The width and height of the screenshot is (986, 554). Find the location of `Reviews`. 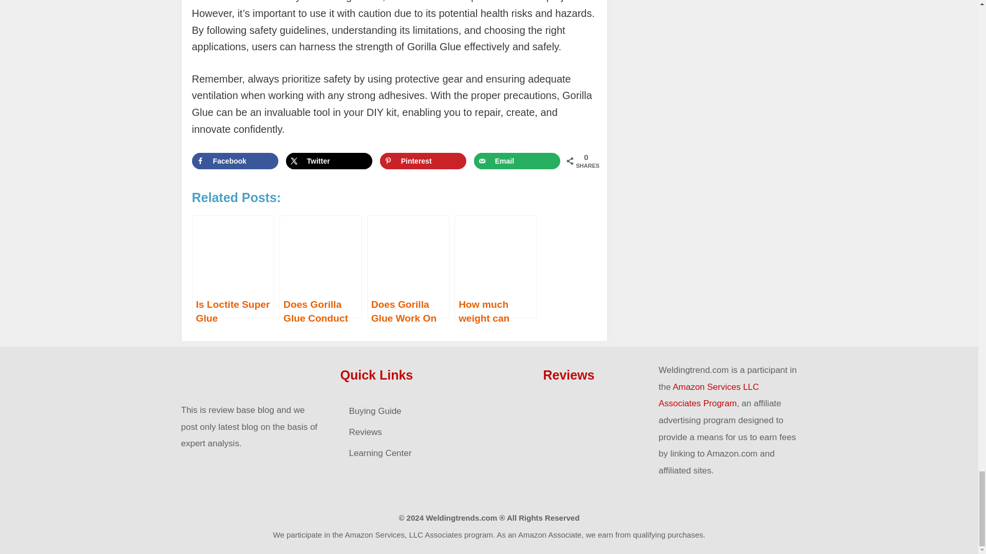

Reviews is located at coordinates (568, 375).